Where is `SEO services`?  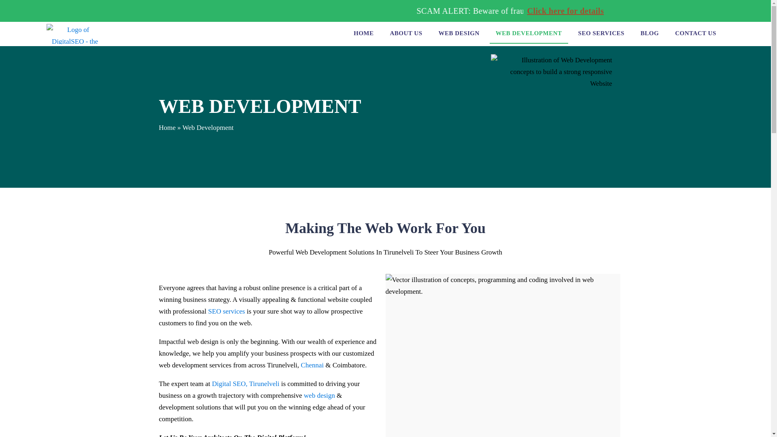
SEO services is located at coordinates (226, 311).